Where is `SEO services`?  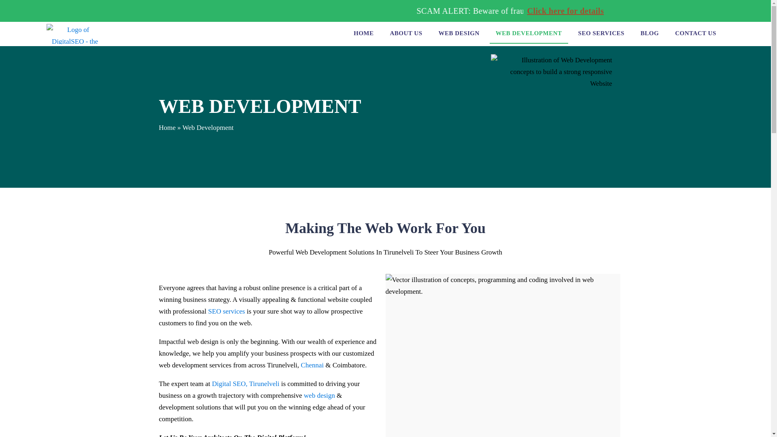
SEO services is located at coordinates (226, 311).